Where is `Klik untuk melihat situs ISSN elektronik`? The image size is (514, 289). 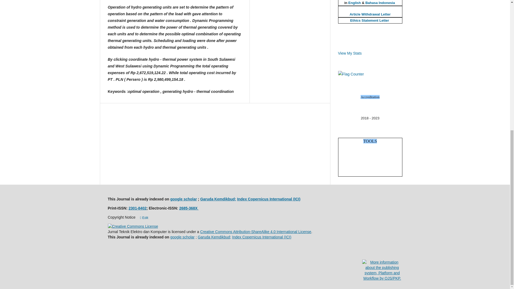 Klik untuk melihat situs ISSN elektronik is located at coordinates (188, 208).